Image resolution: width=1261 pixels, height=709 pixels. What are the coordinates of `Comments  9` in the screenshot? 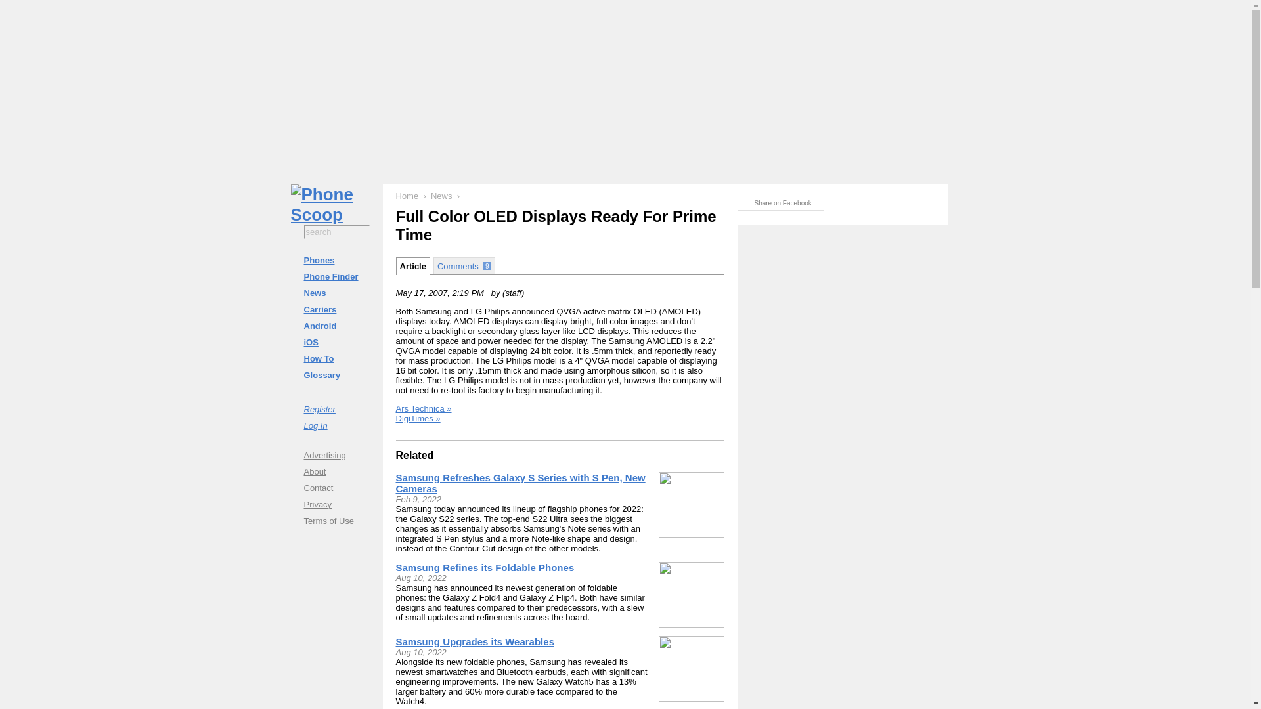 It's located at (464, 265).